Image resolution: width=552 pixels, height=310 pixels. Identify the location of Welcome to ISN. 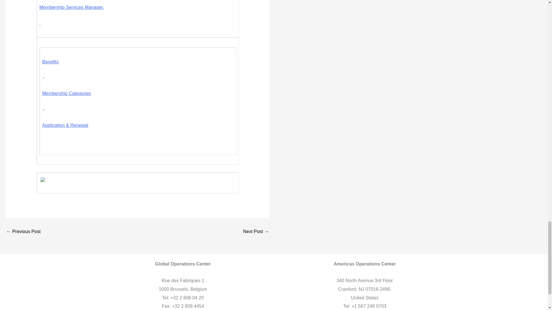
(23, 232).